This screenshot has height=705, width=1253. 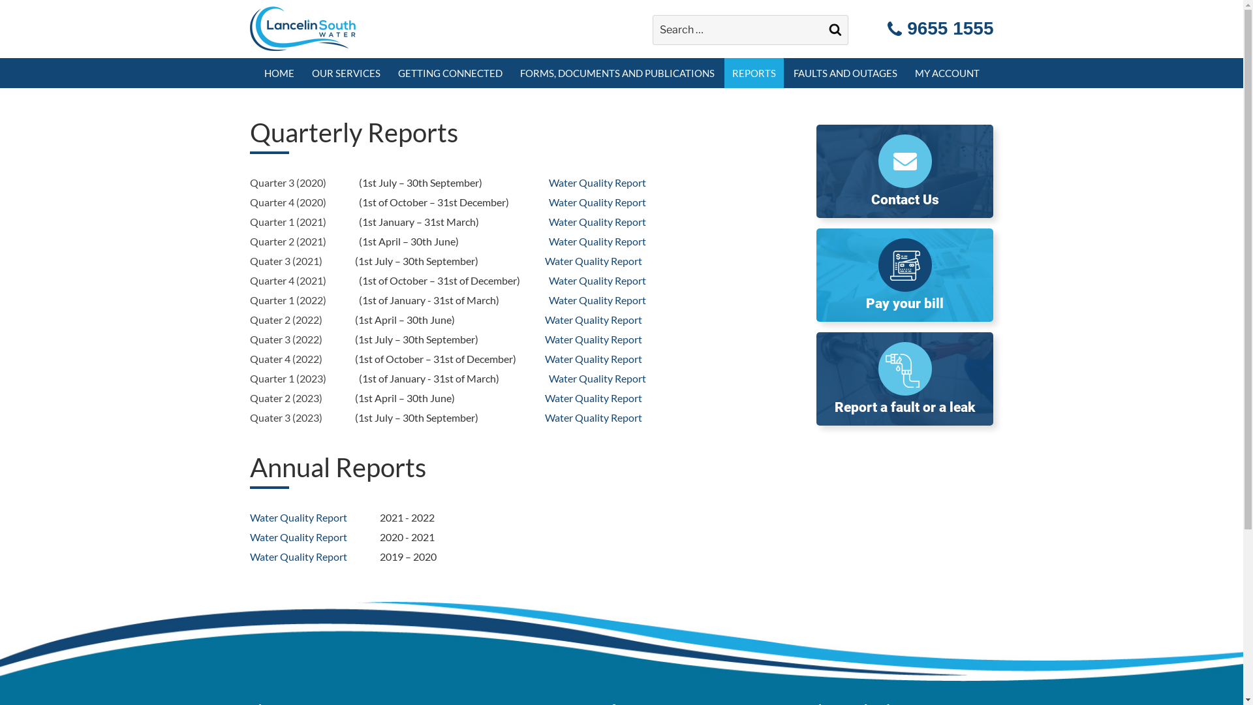 What do you see at coordinates (948, 73) in the screenshot?
I see `MY ACCOUNT` at bounding box center [948, 73].